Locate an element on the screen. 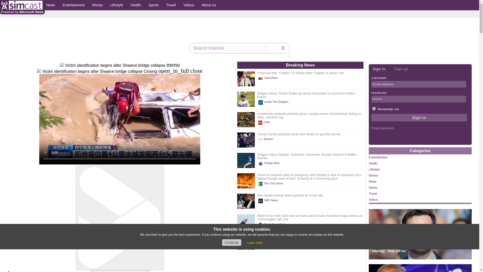 This screenshot has height=272, width=483. Sign-in is located at coordinates (419, 117).